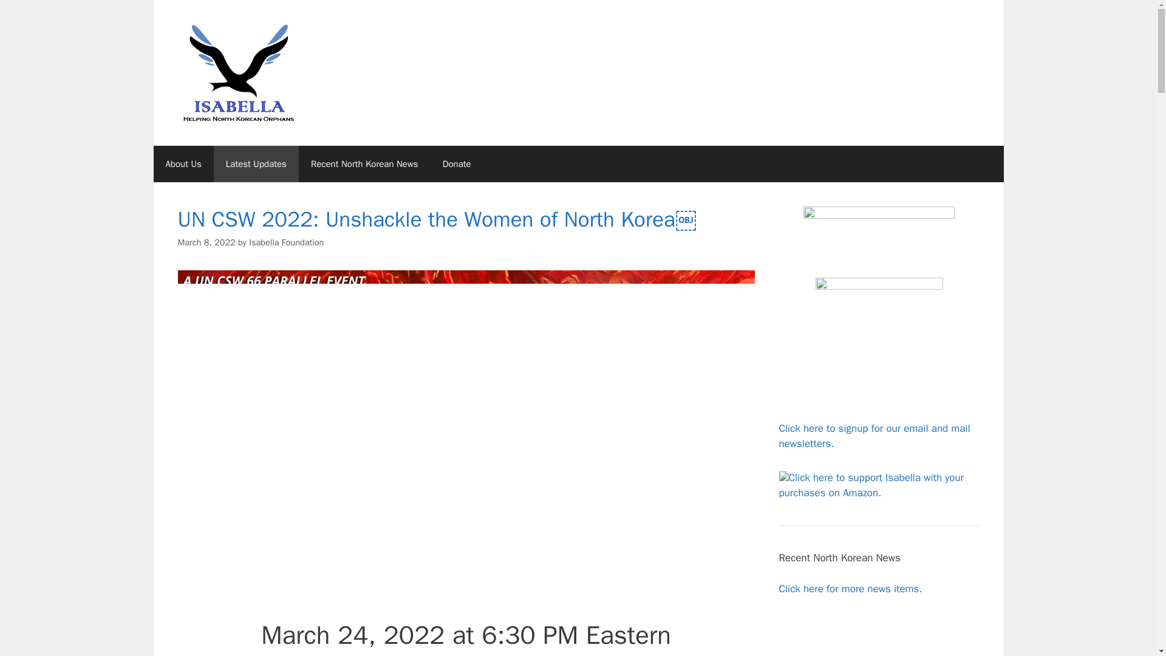 The image size is (1166, 656). I want to click on Donate, so click(457, 164).